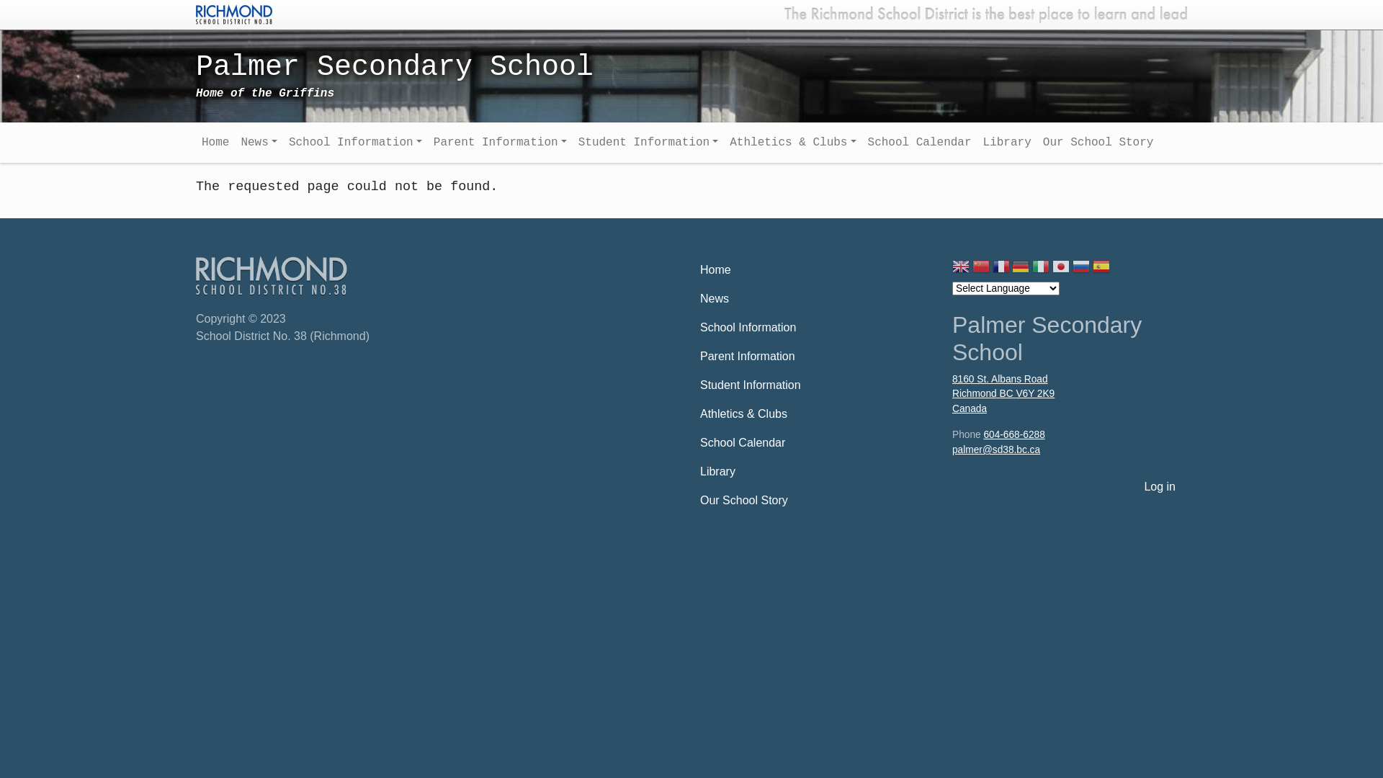 The image size is (1383, 778). Describe the element at coordinates (1014, 435) in the screenshot. I see `604-668-6288` at that location.